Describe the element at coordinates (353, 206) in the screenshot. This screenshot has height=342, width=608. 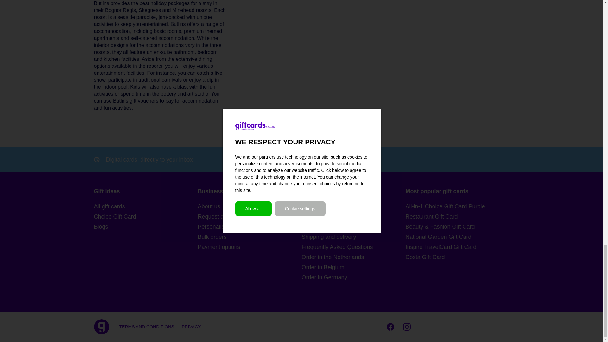
I see `Contact us` at that location.